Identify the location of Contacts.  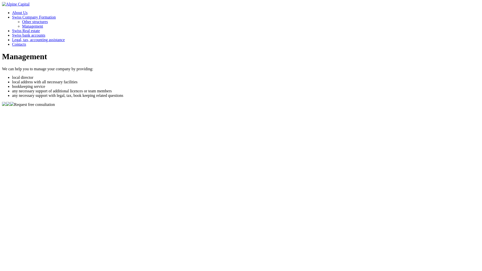
(19, 44).